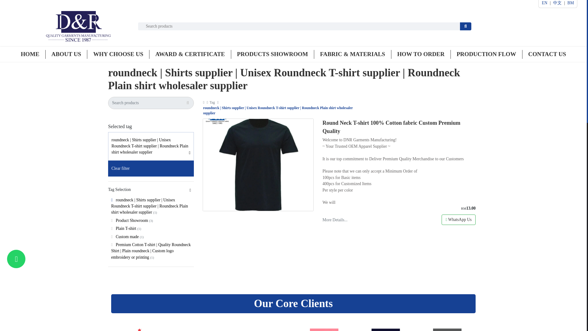 Image resolution: width=588 pixels, height=331 pixels. What do you see at coordinates (486, 54) in the screenshot?
I see `PRODUCTION FLOW` at bounding box center [486, 54].